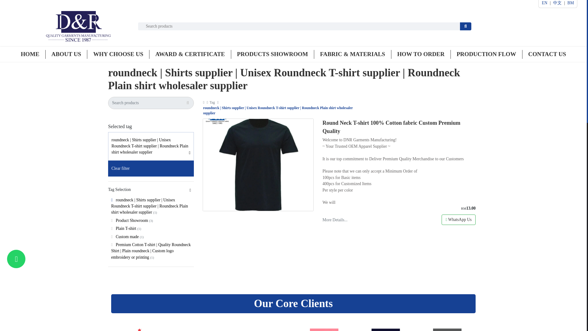 Image resolution: width=588 pixels, height=331 pixels. What do you see at coordinates (486, 54) in the screenshot?
I see `PRODUCTION FLOW` at bounding box center [486, 54].